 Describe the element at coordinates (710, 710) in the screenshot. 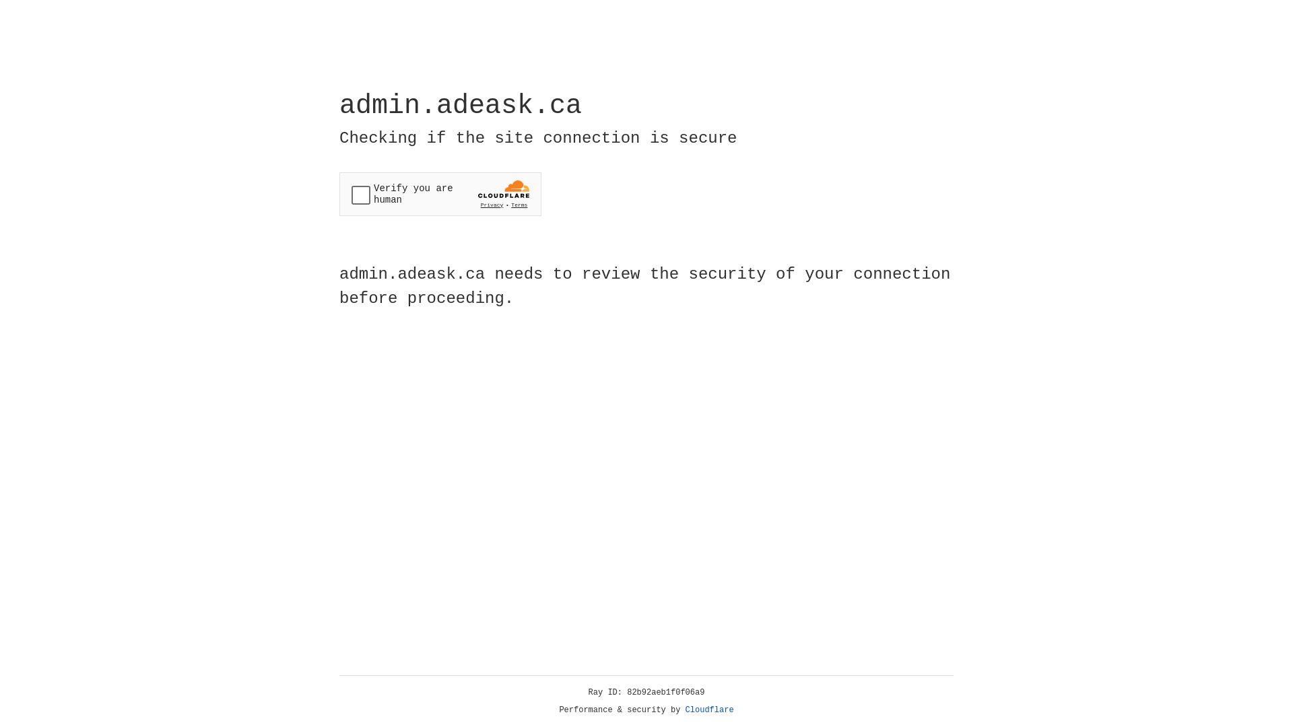

I see `Cloudflare` at that location.